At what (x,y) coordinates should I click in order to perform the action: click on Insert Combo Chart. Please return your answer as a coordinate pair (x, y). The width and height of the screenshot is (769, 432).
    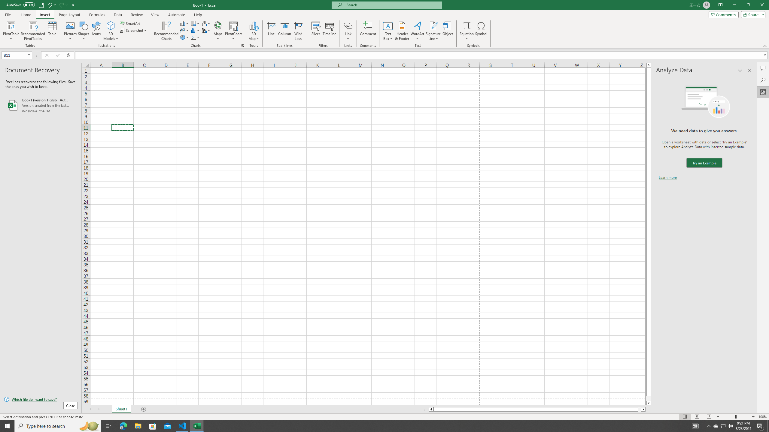
    Looking at the image, I should click on (206, 30).